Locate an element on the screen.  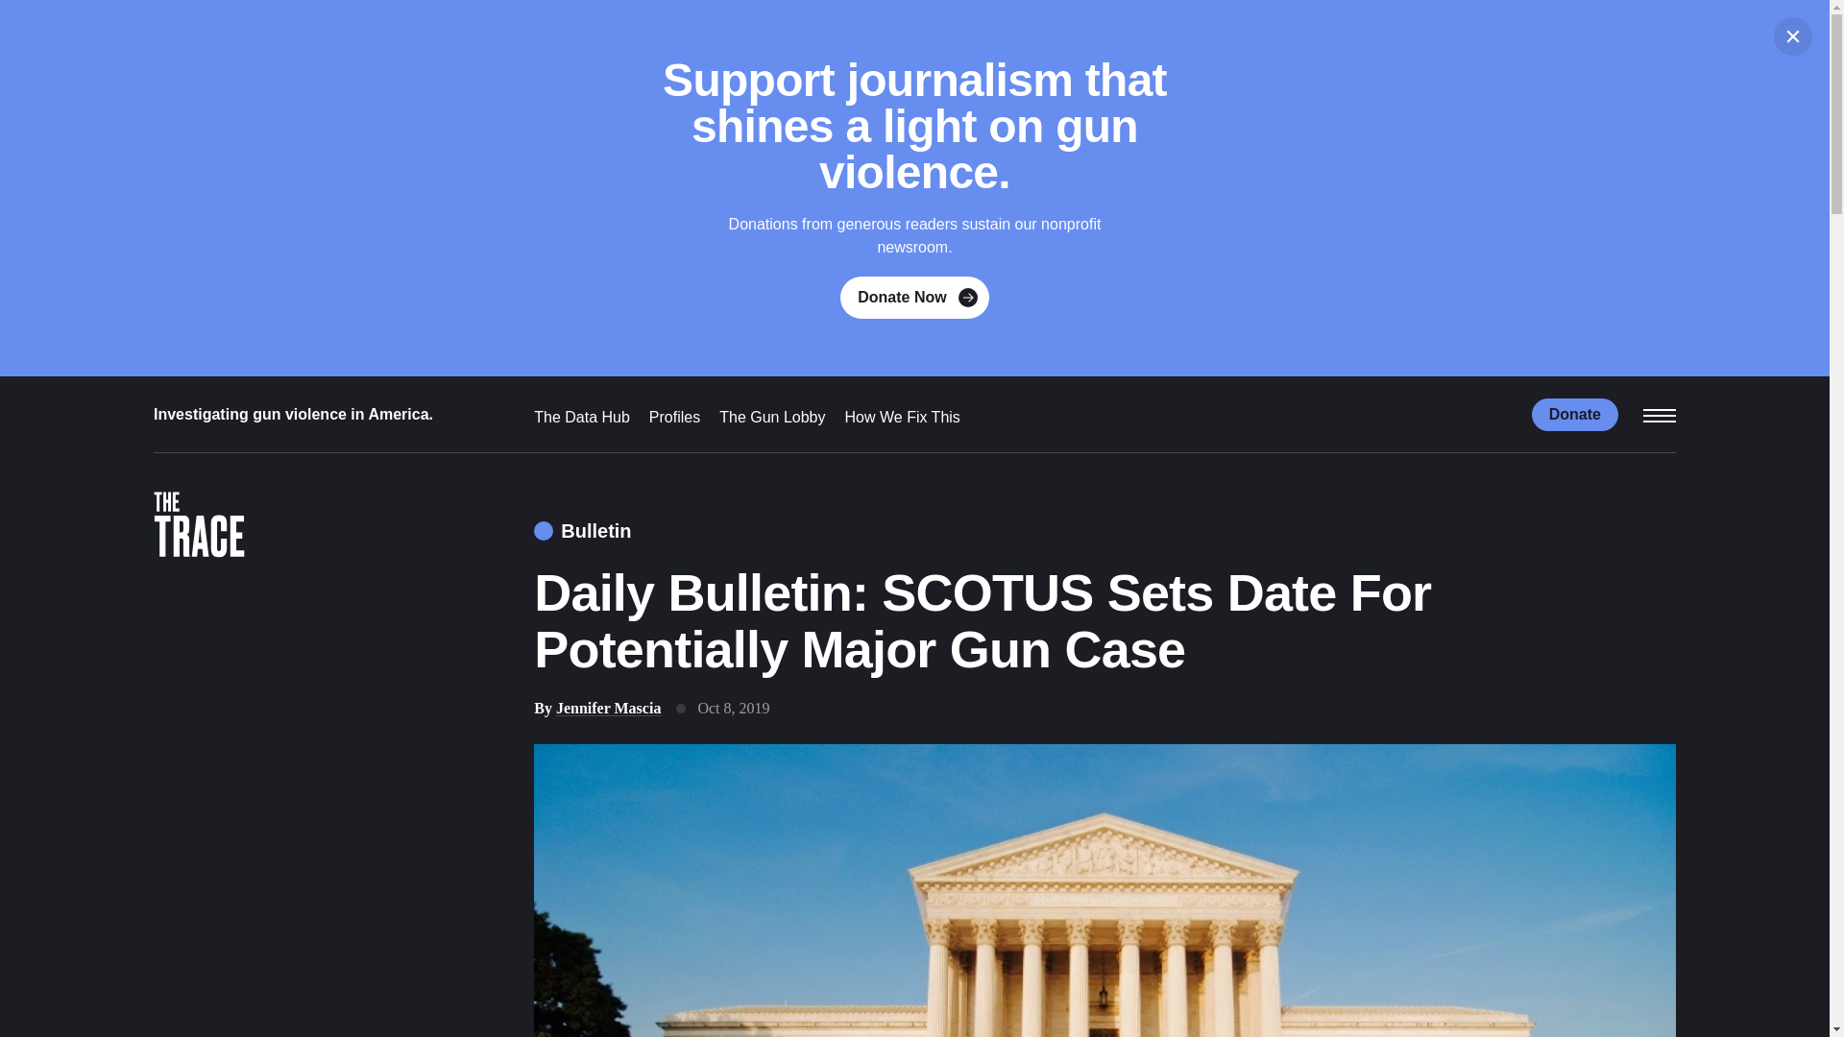
Donate Now is located at coordinates (914, 298).